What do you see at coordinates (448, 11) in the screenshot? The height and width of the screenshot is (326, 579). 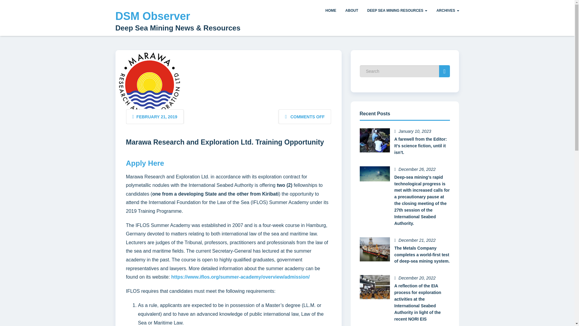 I see `ARCHIVES` at bounding box center [448, 11].